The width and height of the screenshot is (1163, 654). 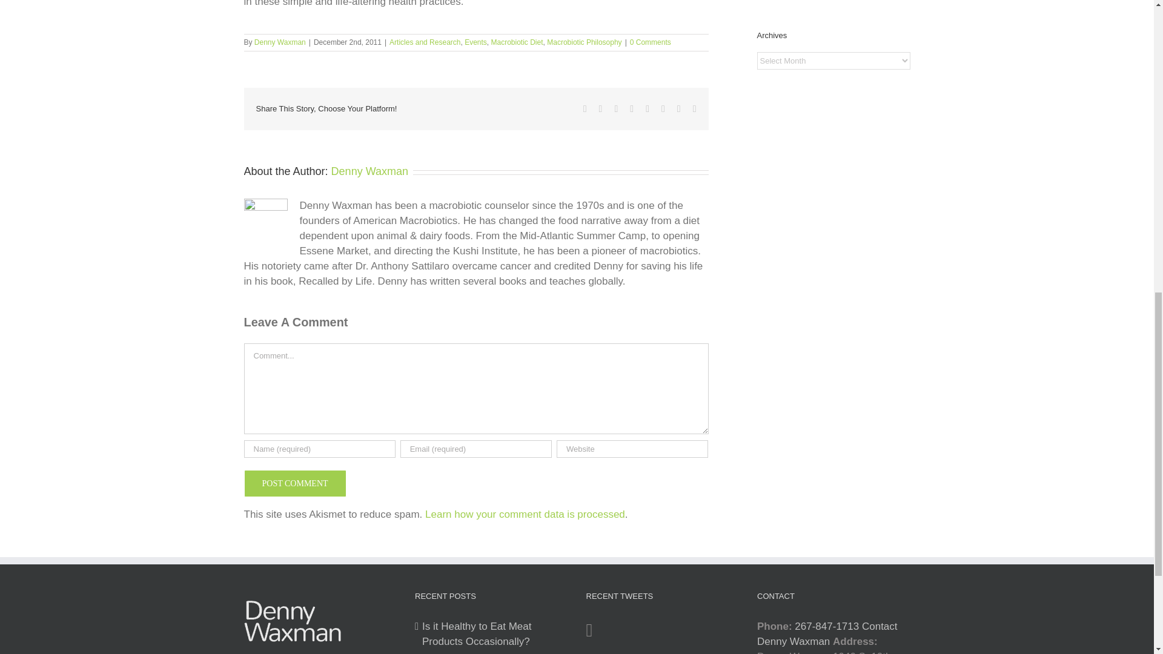 I want to click on Denny Waxman, so click(x=280, y=42).